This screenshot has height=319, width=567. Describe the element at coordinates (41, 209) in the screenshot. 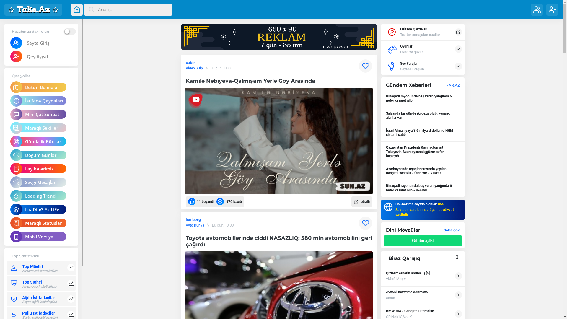

I see `LoaDinG.Az LiFe` at that location.